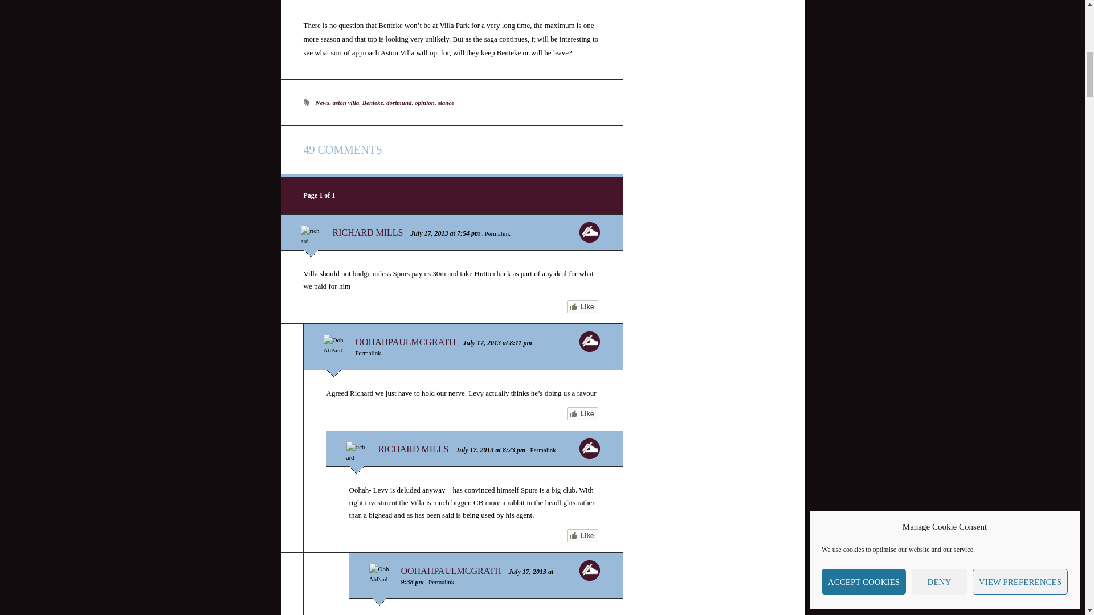 The height and width of the screenshot is (615, 1094). I want to click on Wednesday, July 17th, 2013, 8:23 pm, so click(513, 450).